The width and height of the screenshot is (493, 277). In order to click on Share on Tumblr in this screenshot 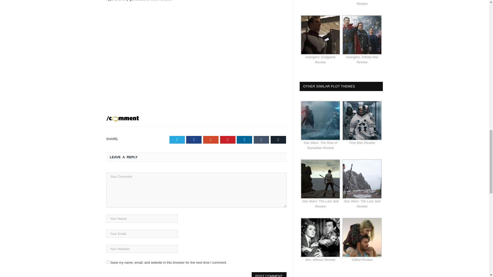, I will do `click(261, 140)`.